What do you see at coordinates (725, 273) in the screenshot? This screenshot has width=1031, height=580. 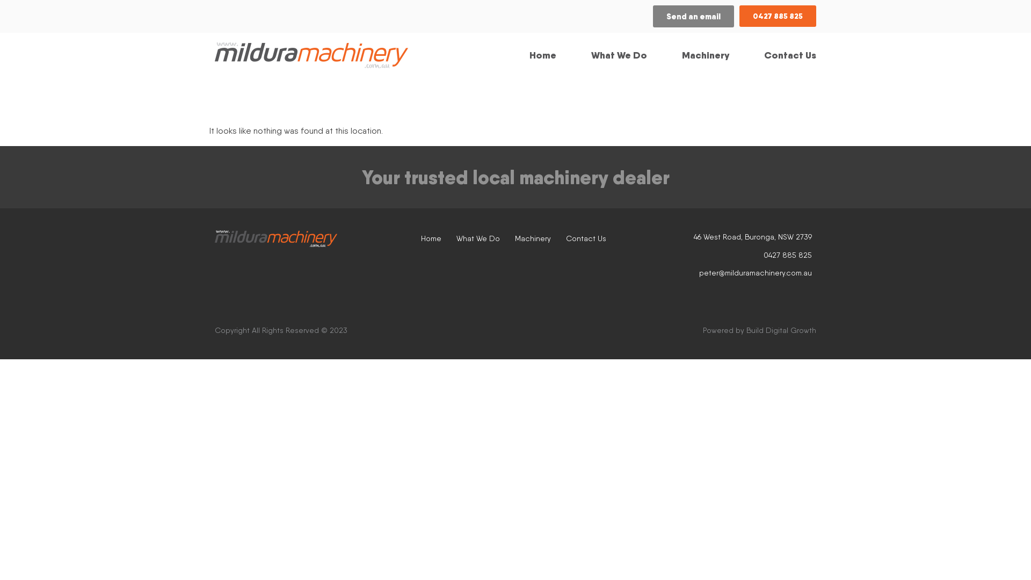 I see `peter@milduramachinery.com.au` at bounding box center [725, 273].